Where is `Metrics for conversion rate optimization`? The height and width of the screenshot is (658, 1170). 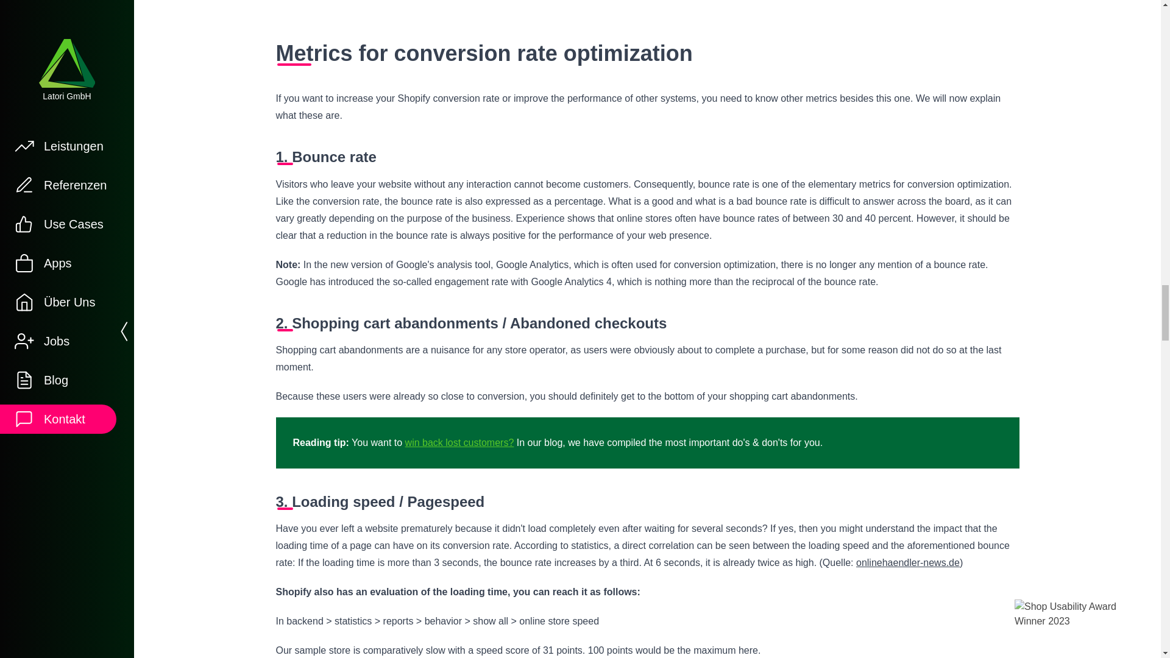 Metrics for conversion rate optimization is located at coordinates (647, 54).